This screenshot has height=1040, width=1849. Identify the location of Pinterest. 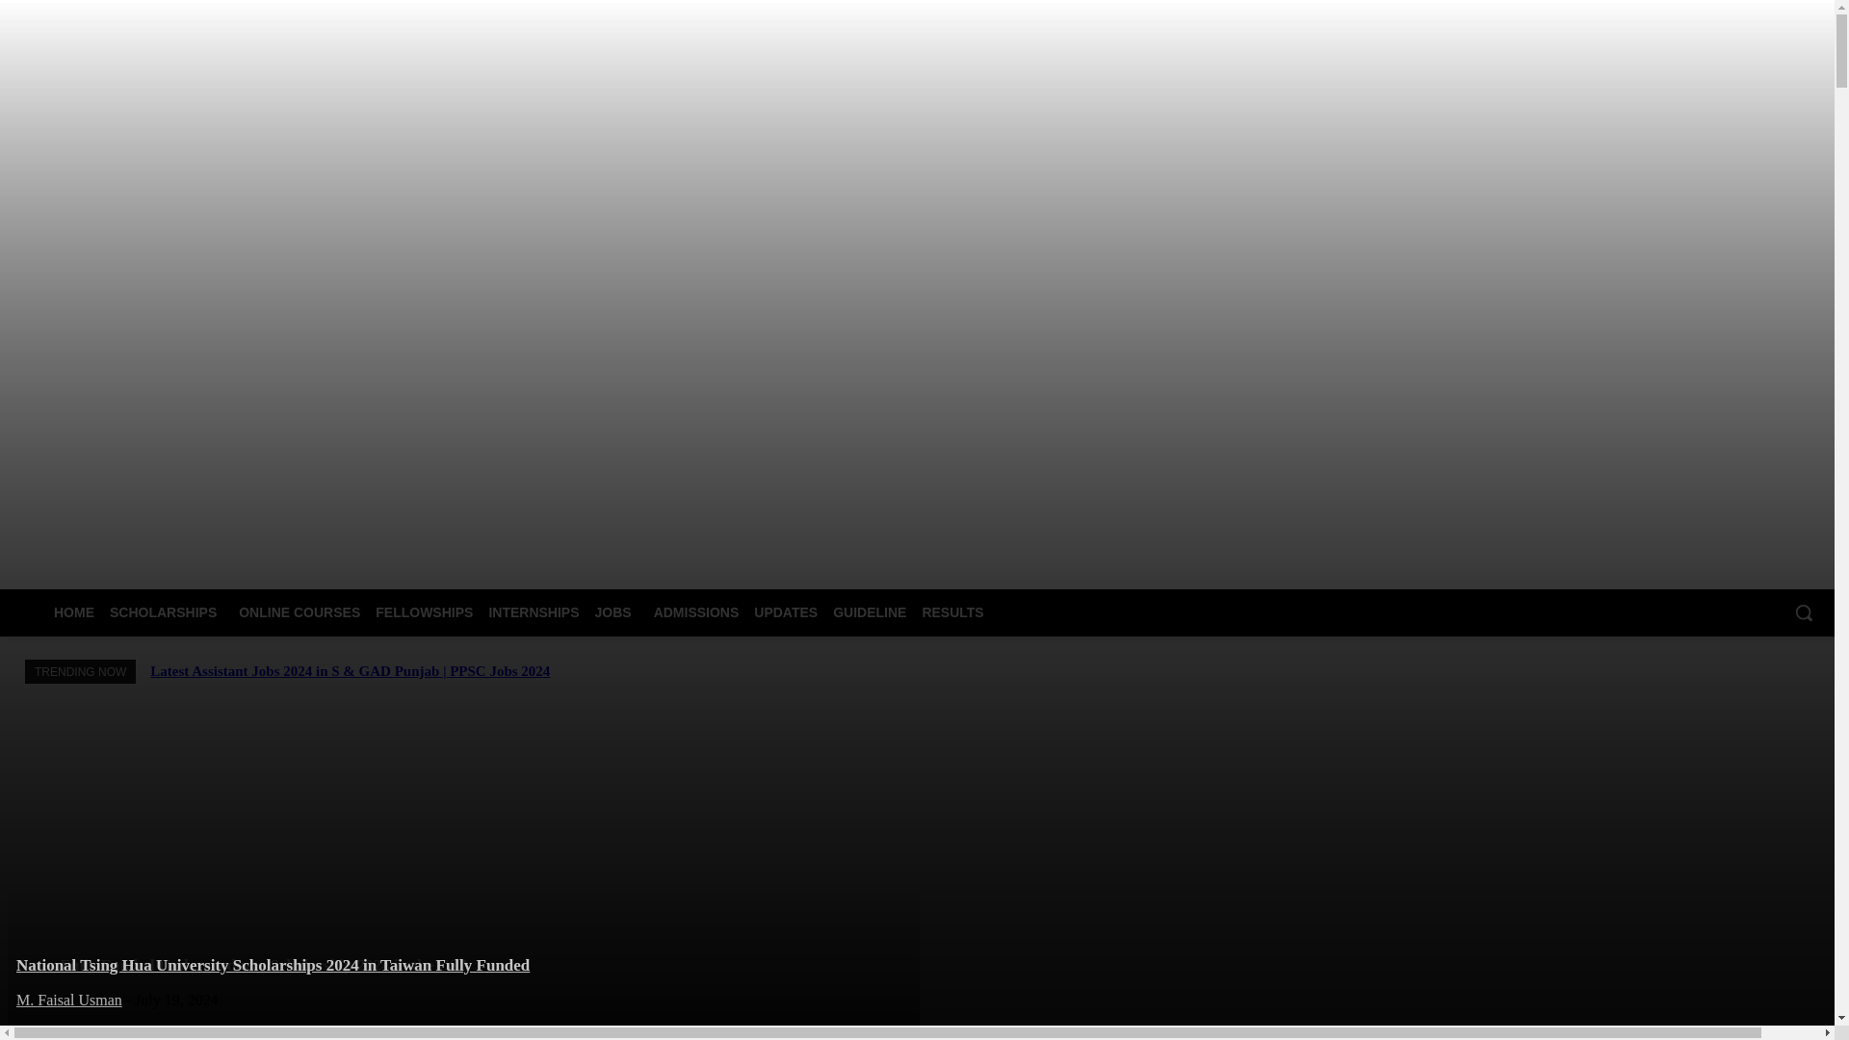
(1787, 481).